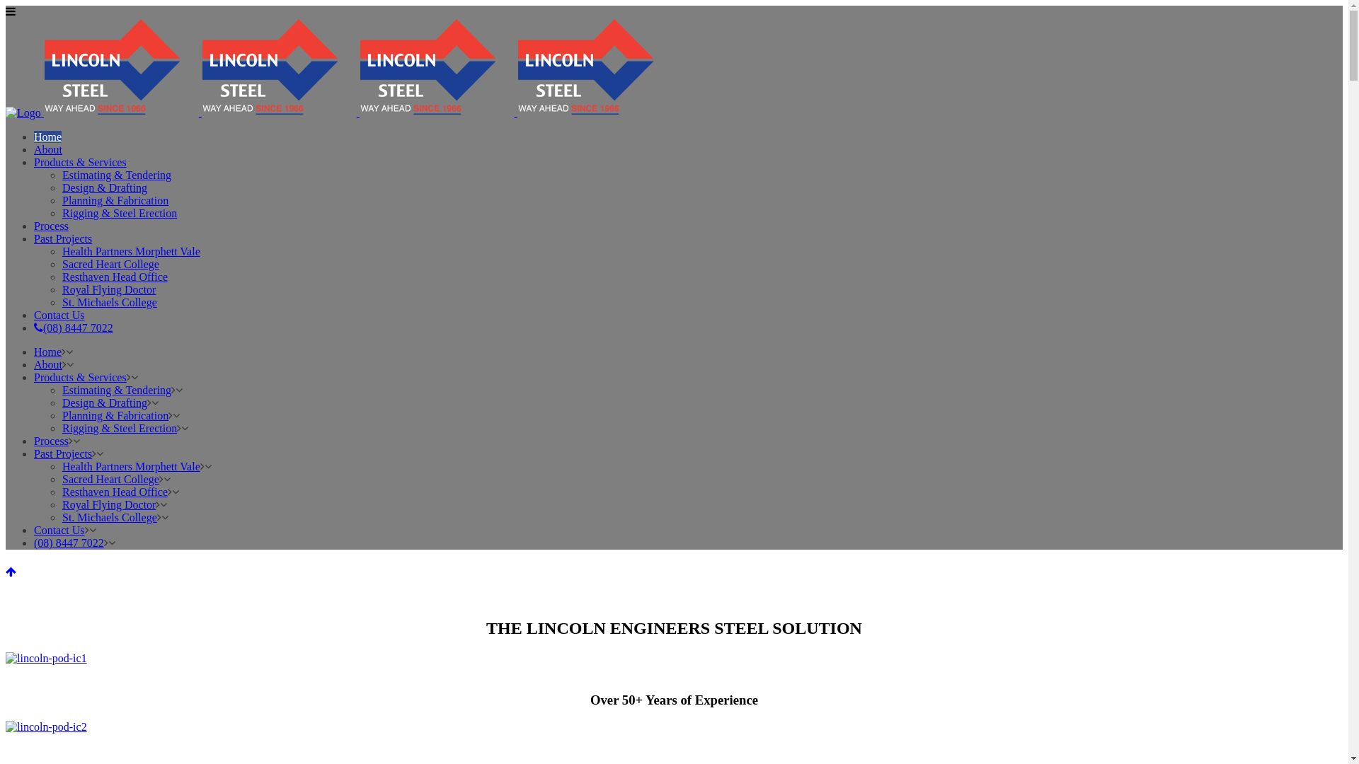  I want to click on Process, so click(51, 441).